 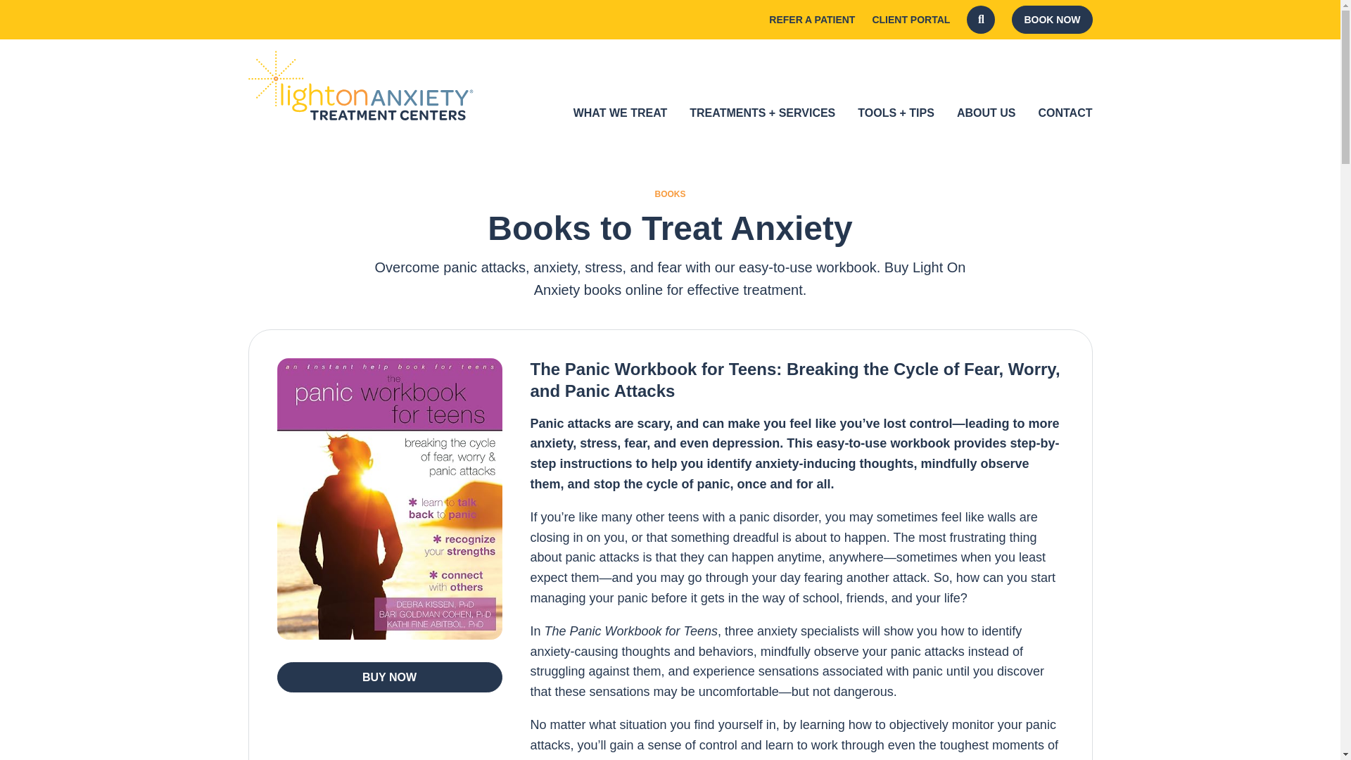 What do you see at coordinates (911, 20) in the screenshot?
I see `CLIENT PORTAL` at bounding box center [911, 20].